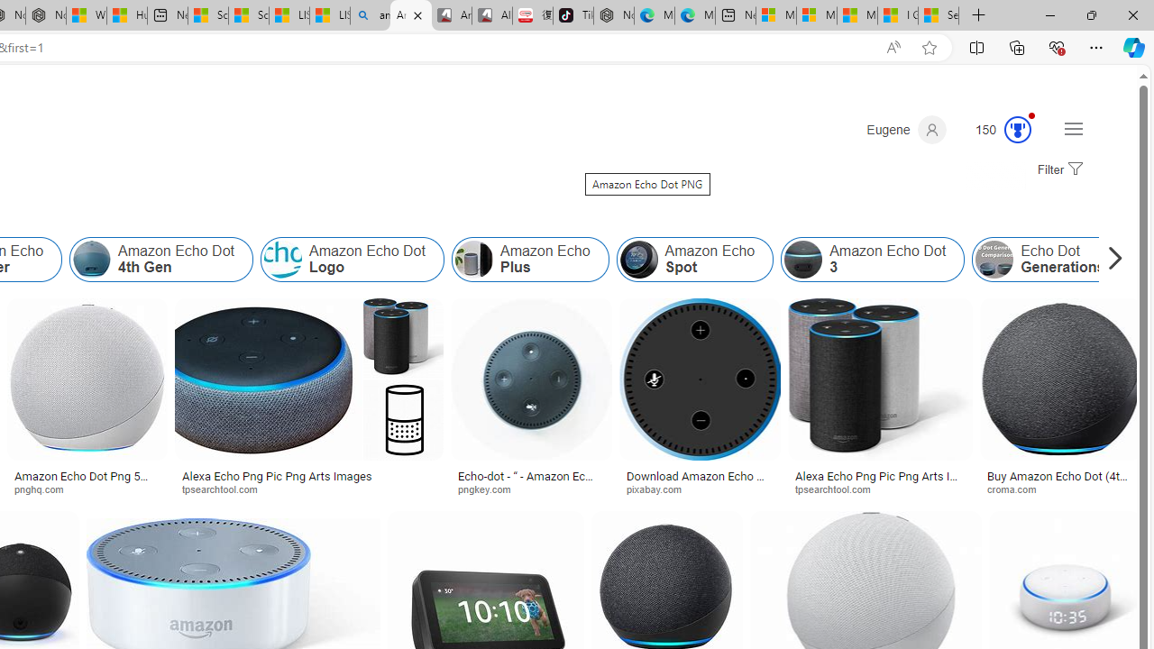  What do you see at coordinates (880, 489) in the screenshot?
I see `tpsearchtool.com` at bounding box center [880, 489].